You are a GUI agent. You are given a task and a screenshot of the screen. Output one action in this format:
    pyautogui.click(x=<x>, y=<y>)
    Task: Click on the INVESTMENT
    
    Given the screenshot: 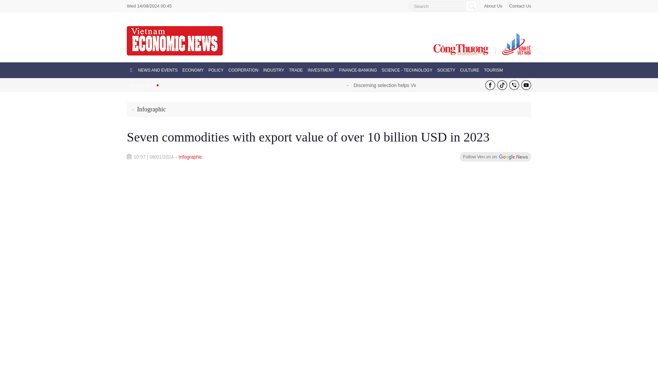 What is the action you would take?
    pyautogui.click(x=321, y=70)
    